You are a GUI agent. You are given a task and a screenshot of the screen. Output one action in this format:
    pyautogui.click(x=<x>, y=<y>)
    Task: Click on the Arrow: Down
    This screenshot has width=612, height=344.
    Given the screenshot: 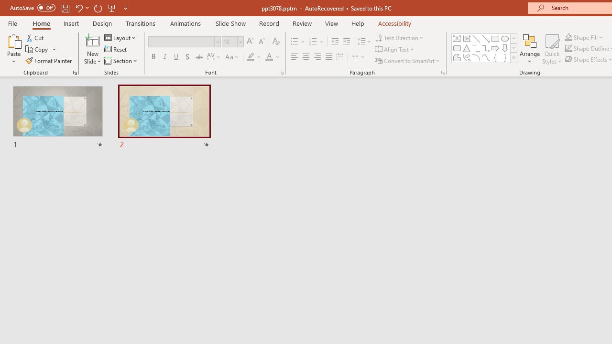 What is the action you would take?
    pyautogui.click(x=505, y=48)
    